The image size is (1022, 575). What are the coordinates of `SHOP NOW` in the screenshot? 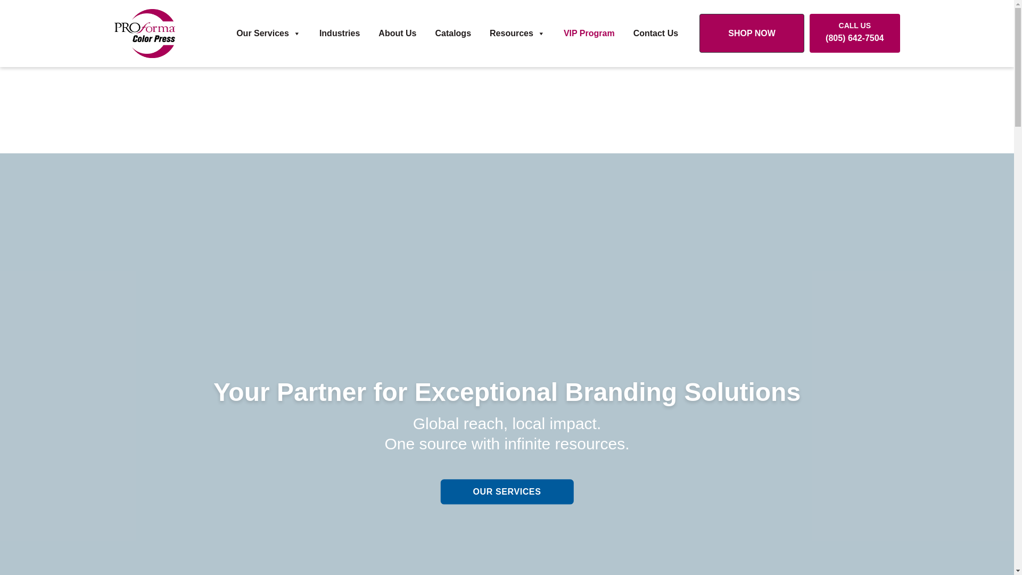 It's located at (752, 33).